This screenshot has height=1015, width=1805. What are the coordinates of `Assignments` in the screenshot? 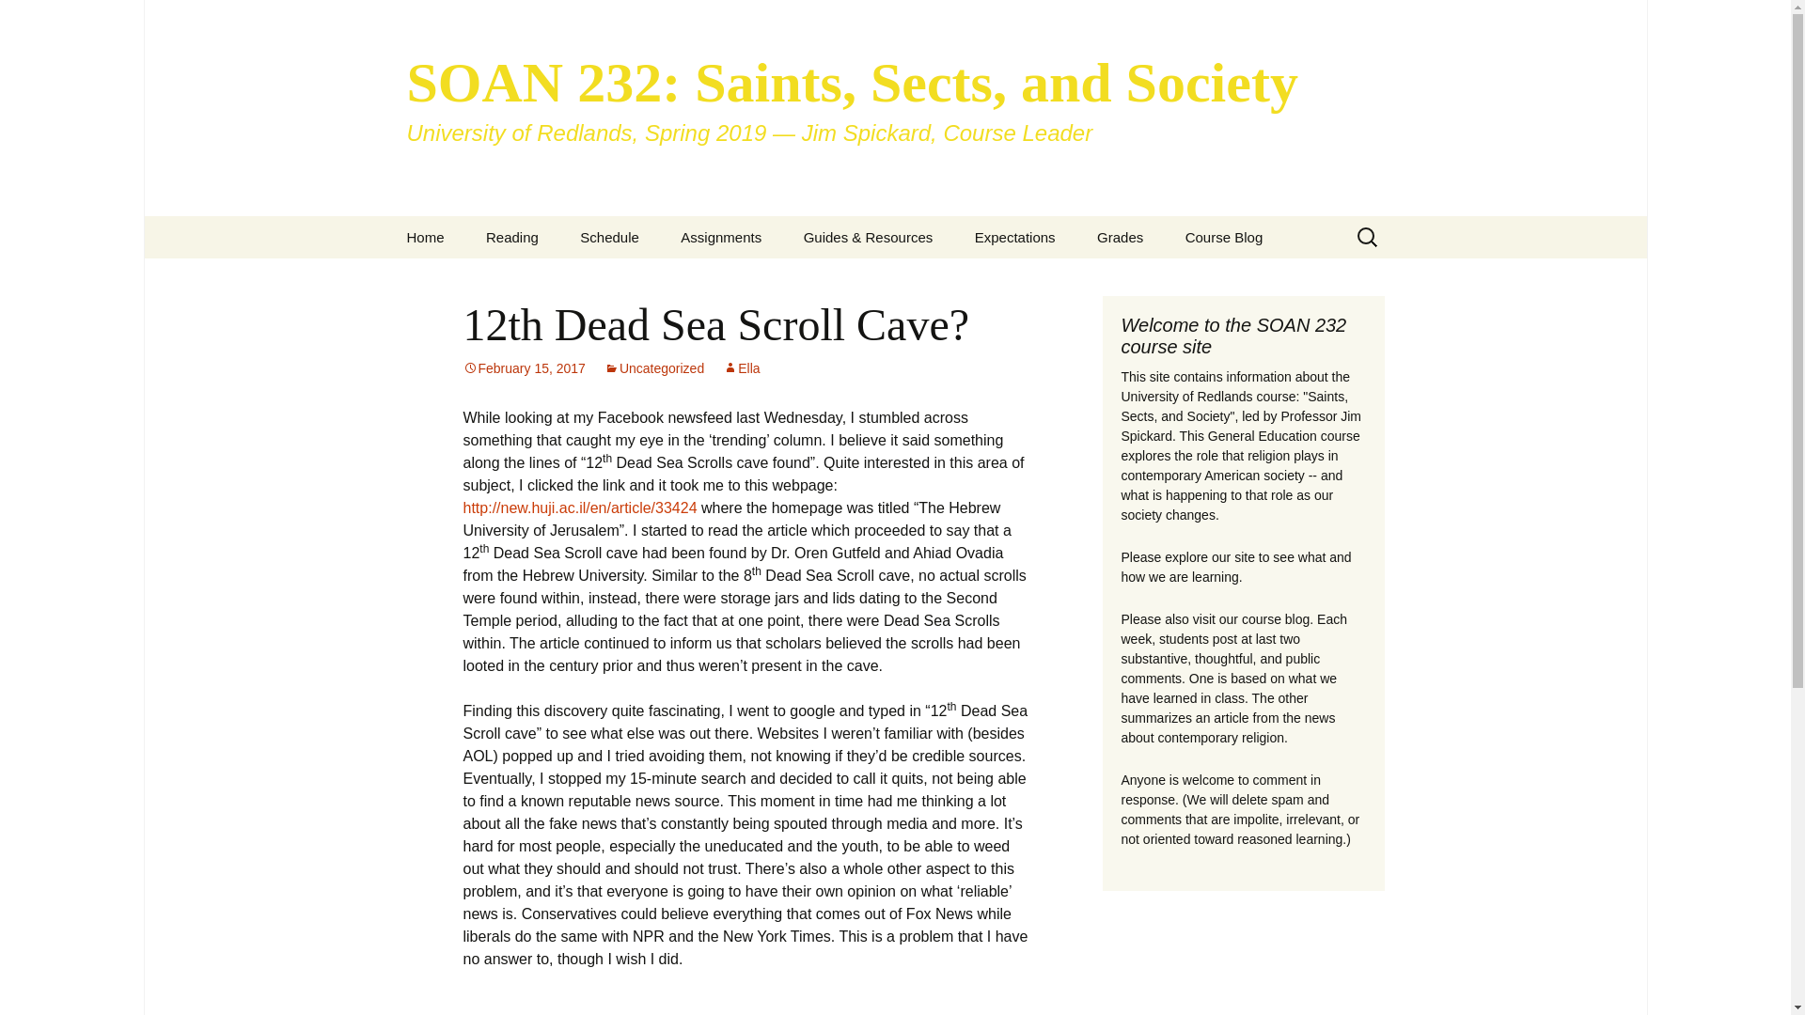 It's located at (720, 237).